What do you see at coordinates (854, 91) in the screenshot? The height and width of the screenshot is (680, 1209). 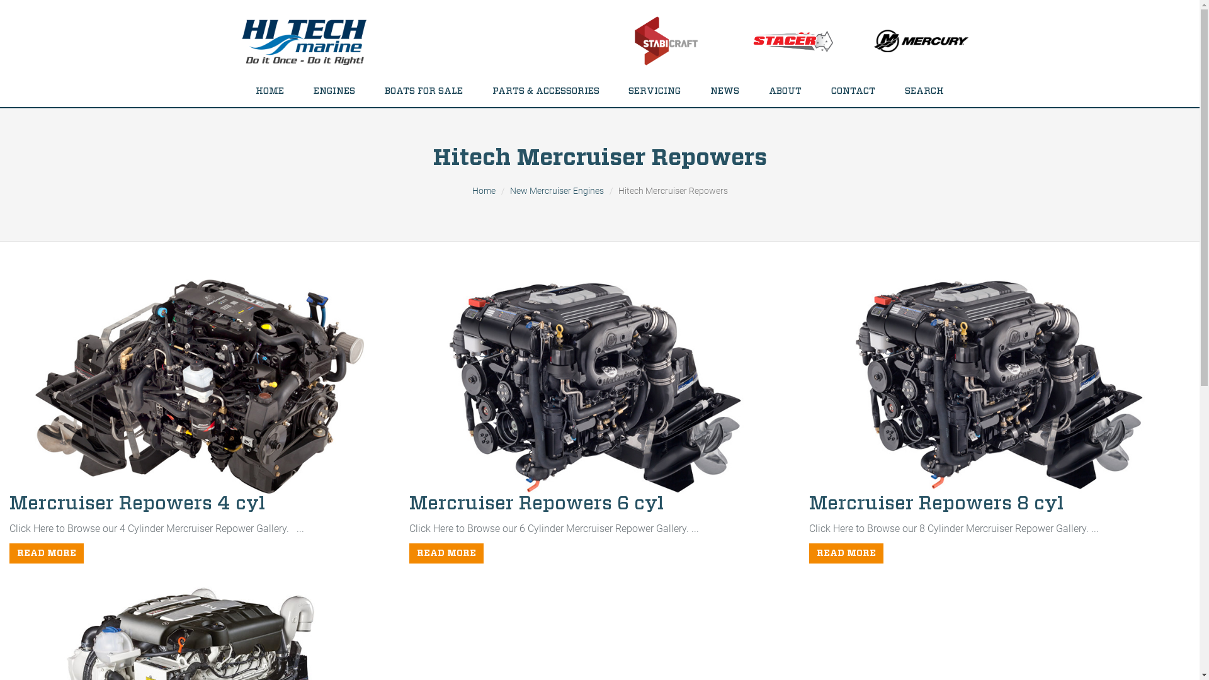 I see `CONTACT` at bounding box center [854, 91].